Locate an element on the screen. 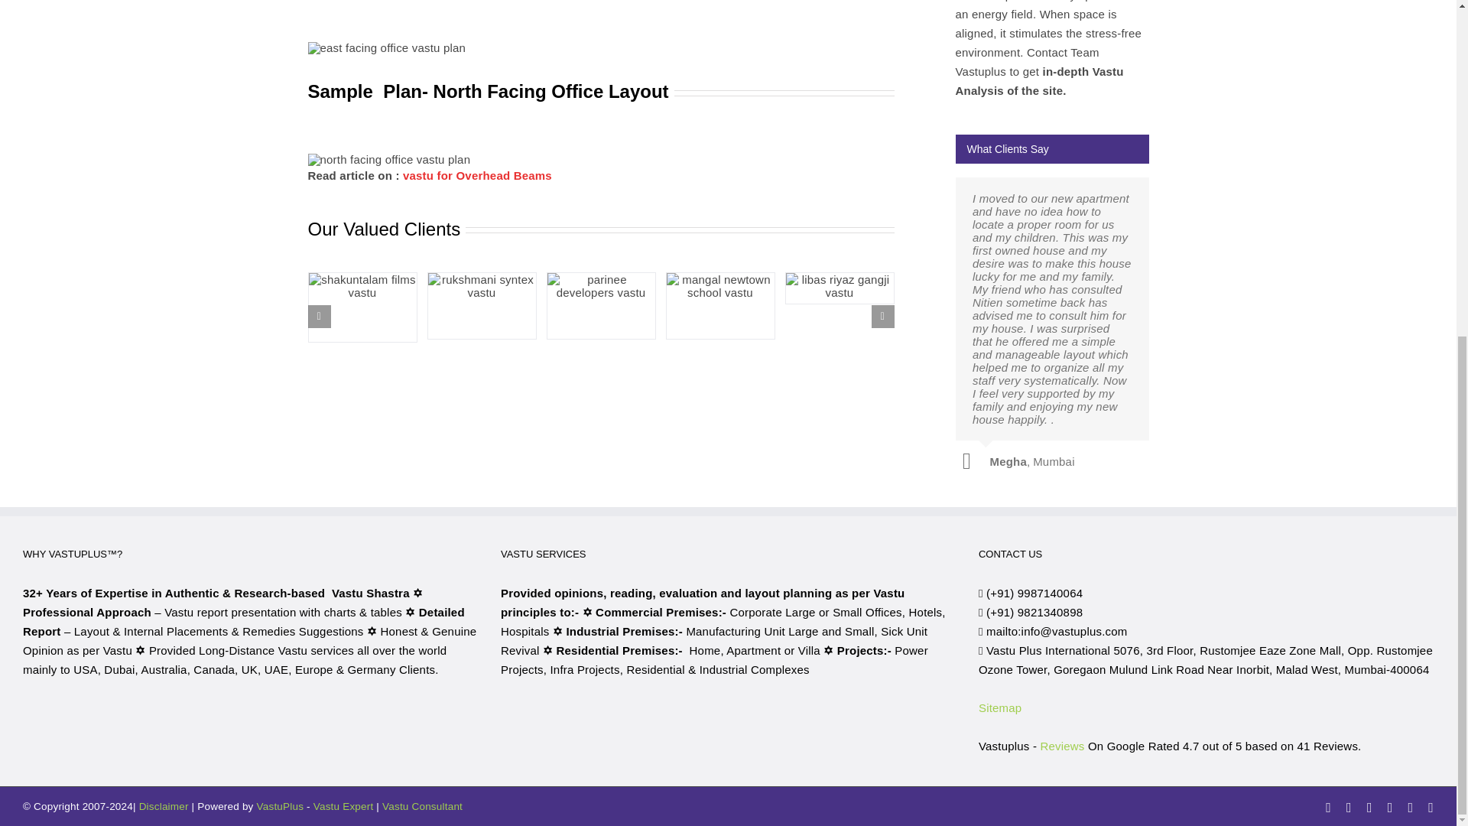 The width and height of the screenshot is (1468, 826). east-facing-vastu-office is located at coordinates (385, 48).